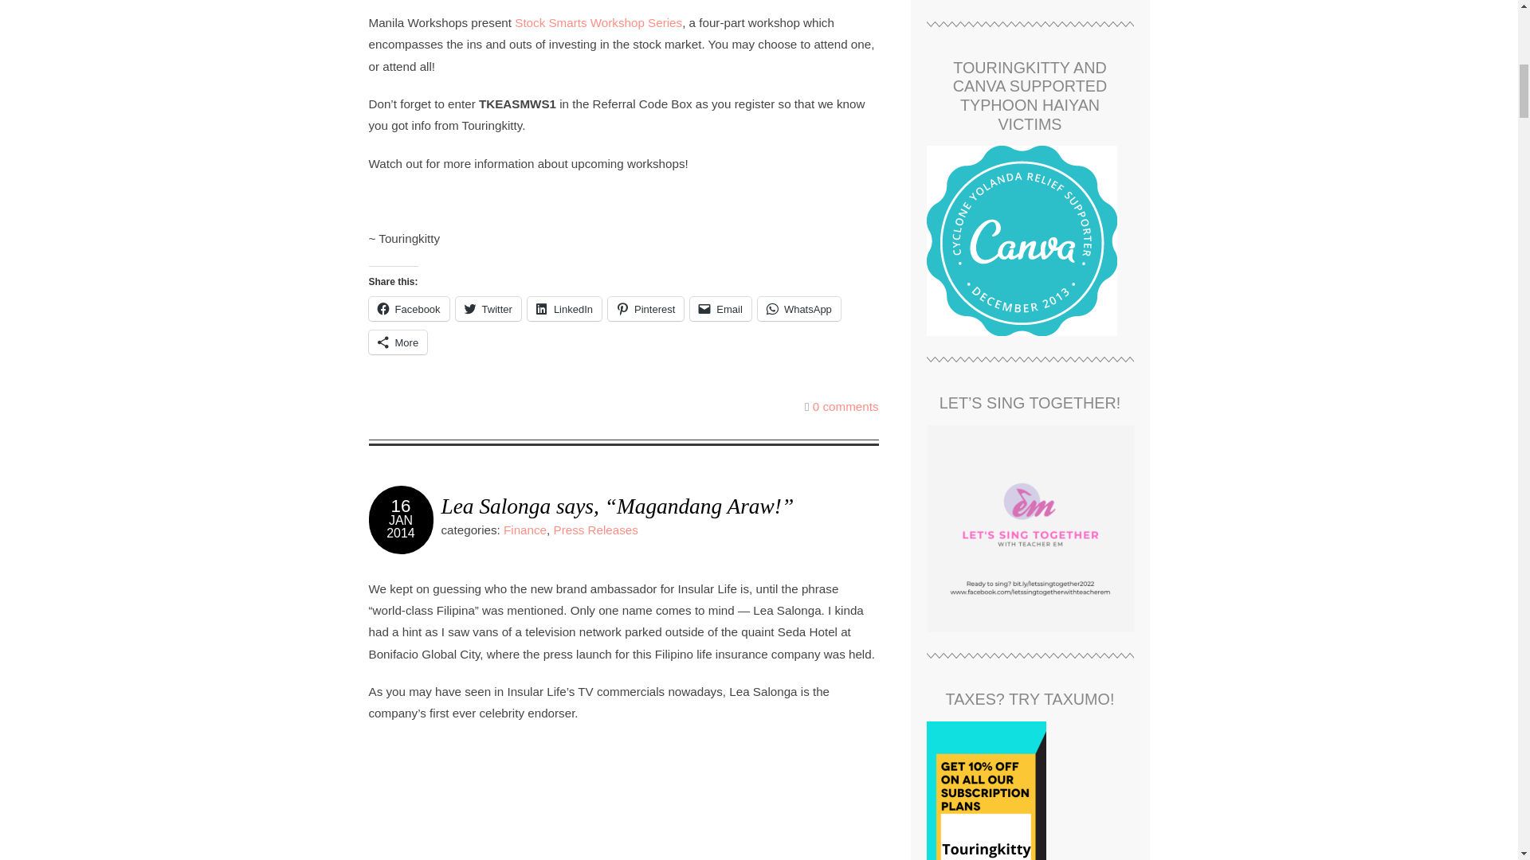 The image size is (1530, 860). What do you see at coordinates (564, 308) in the screenshot?
I see `LinkedIn` at bounding box center [564, 308].